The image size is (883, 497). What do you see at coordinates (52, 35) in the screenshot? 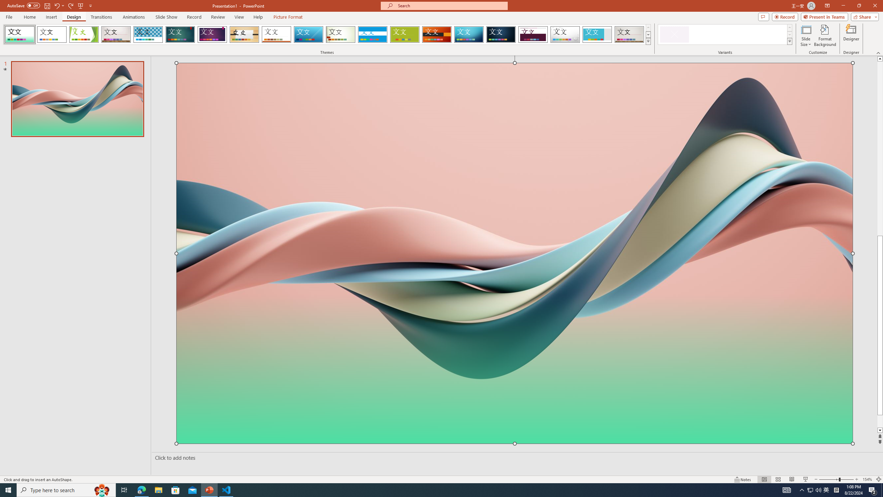
I see `Office Theme` at bounding box center [52, 35].